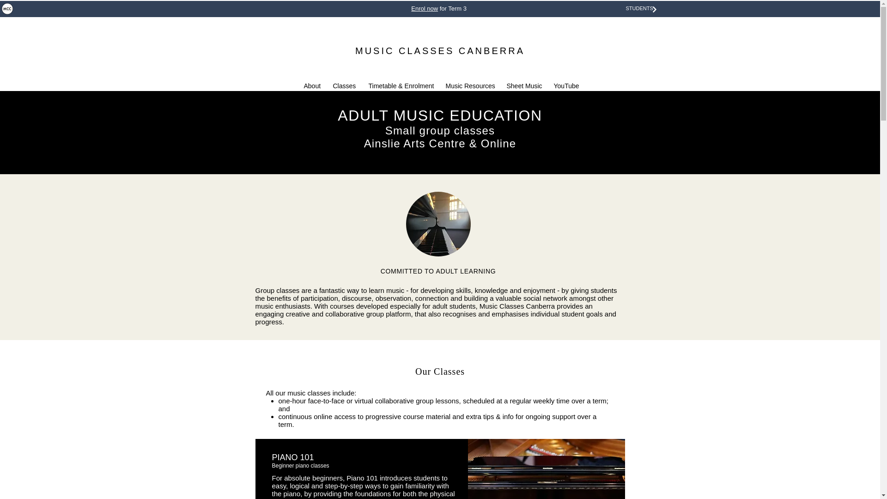 This screenshot has height=499, width=887. I want to click on YouTube, so click(565, 86).